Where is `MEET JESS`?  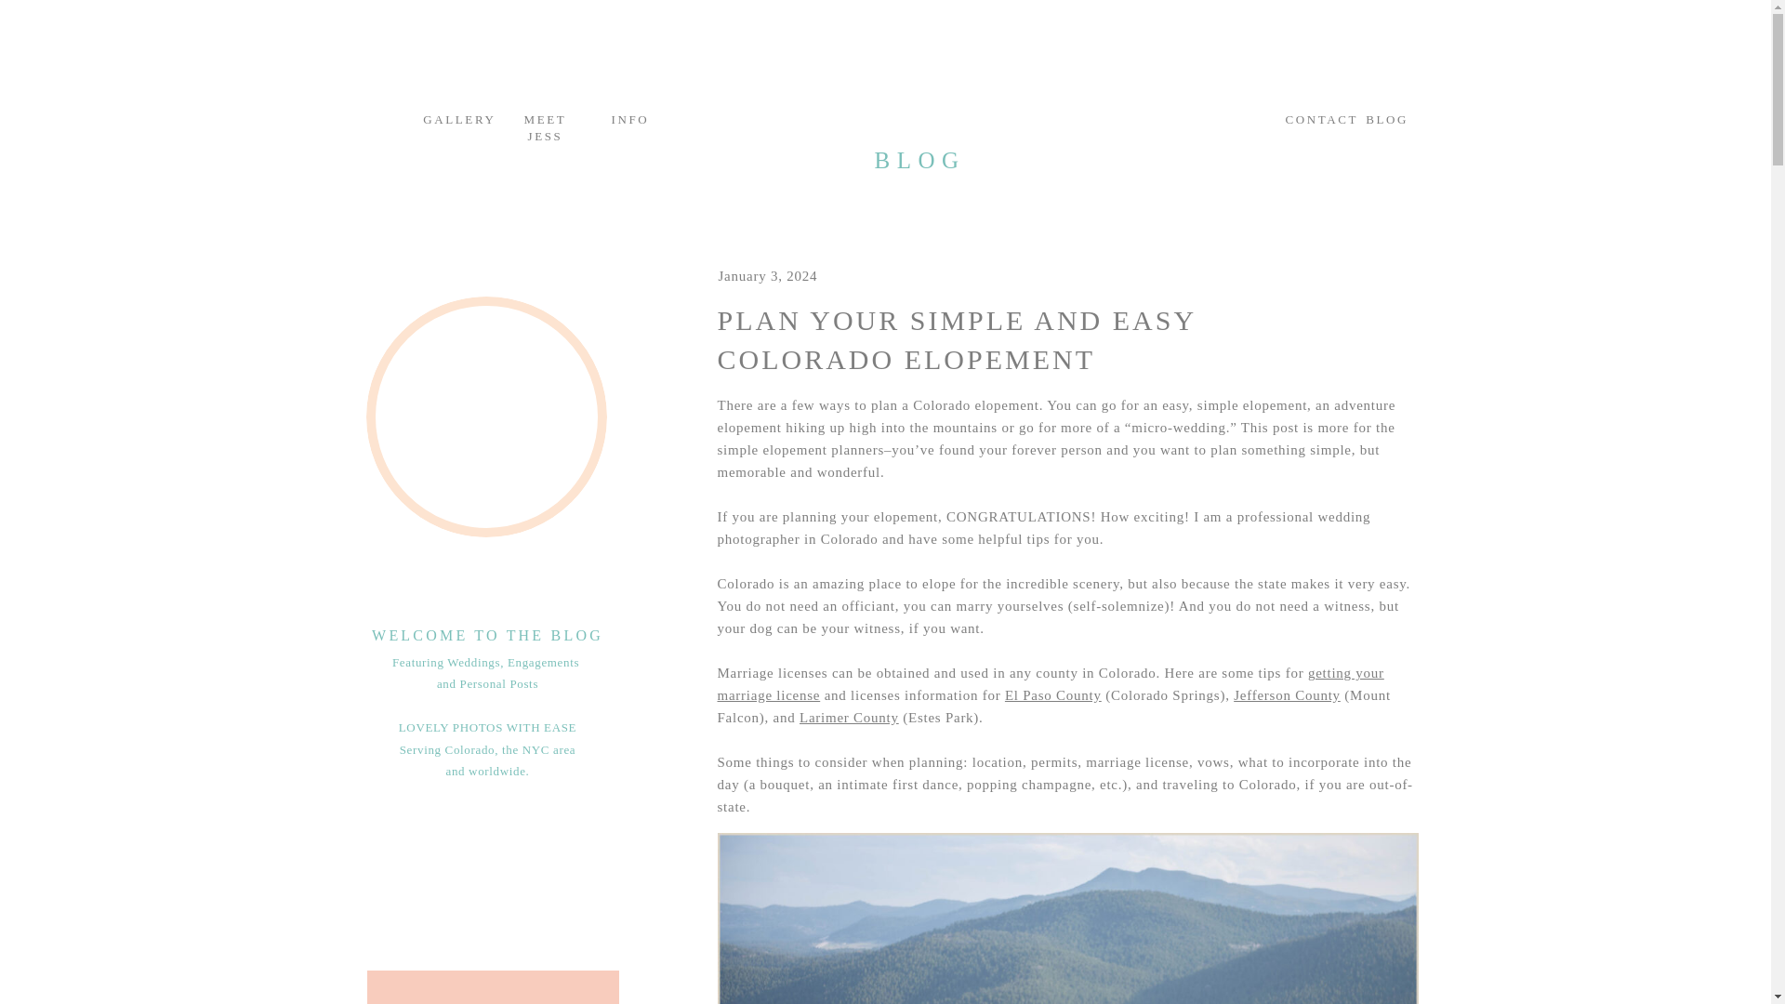
MEET JESS is located at coordinates (545, 123).